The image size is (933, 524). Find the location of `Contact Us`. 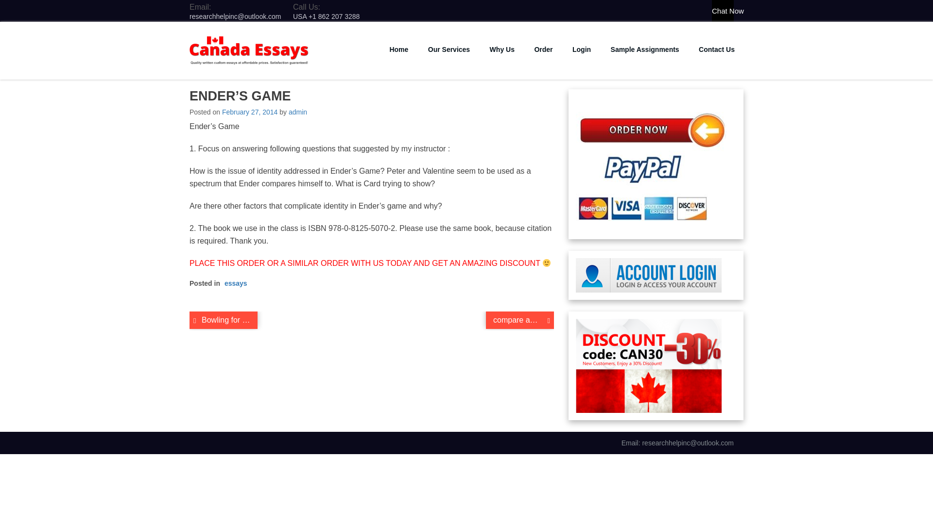

Contact Us is located at coordinates (717, 49).